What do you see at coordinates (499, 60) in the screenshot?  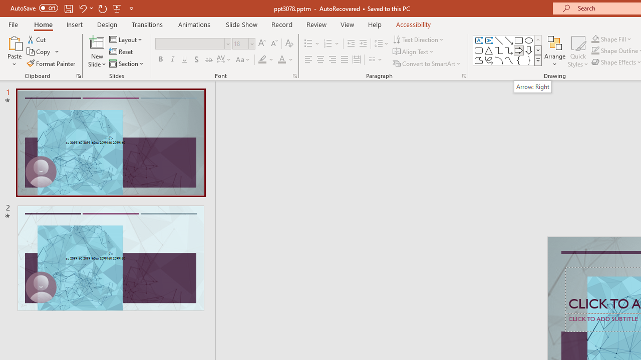 I see `Arc` at bounding box center [499, 60].